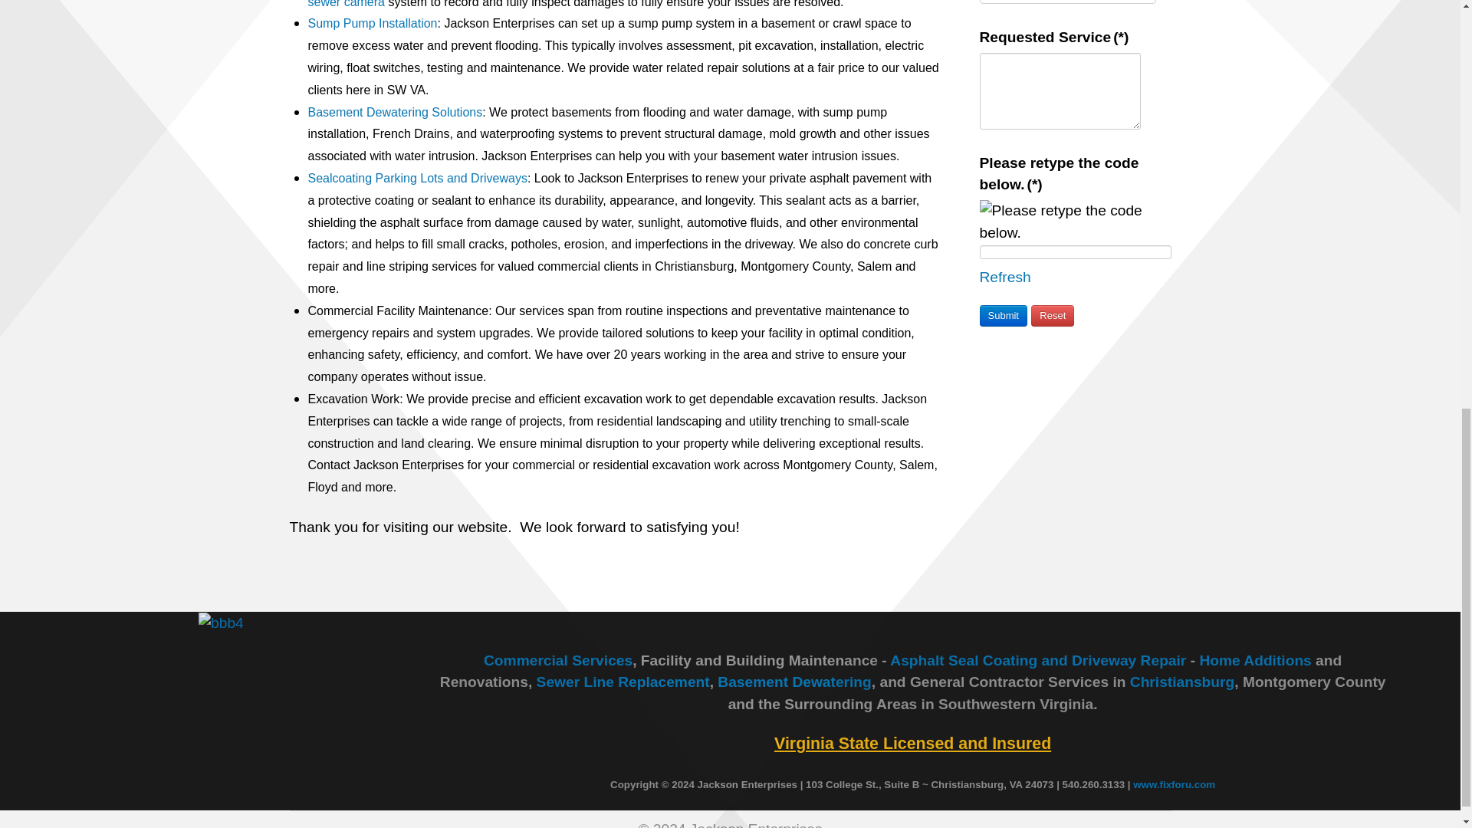 This screenshot has width=1472, height=828. What do you see at coordinates (373, 23) in the screenshot?
I see `Sump Pump Installation` at bounding box center [373, 23].